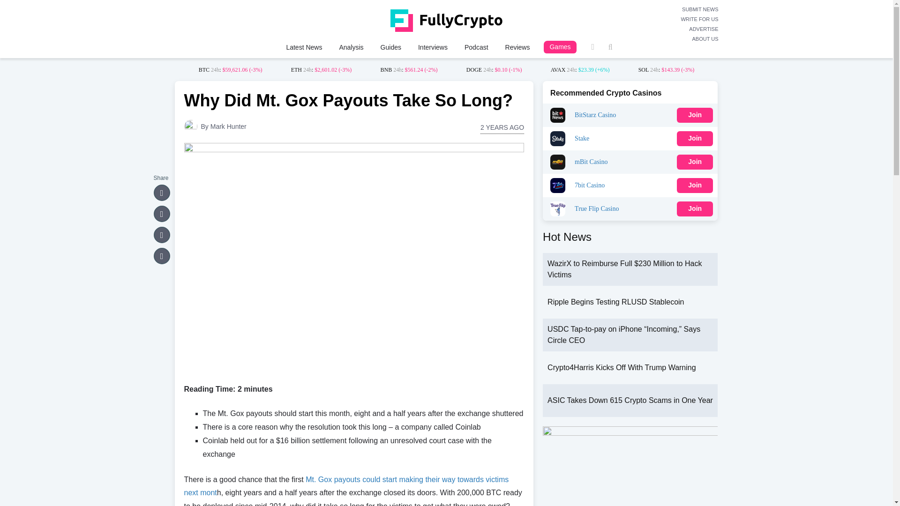 Image resolution: width=900 pixels, height=506 pixels. I want to click on Latest News, so click(304, 47).